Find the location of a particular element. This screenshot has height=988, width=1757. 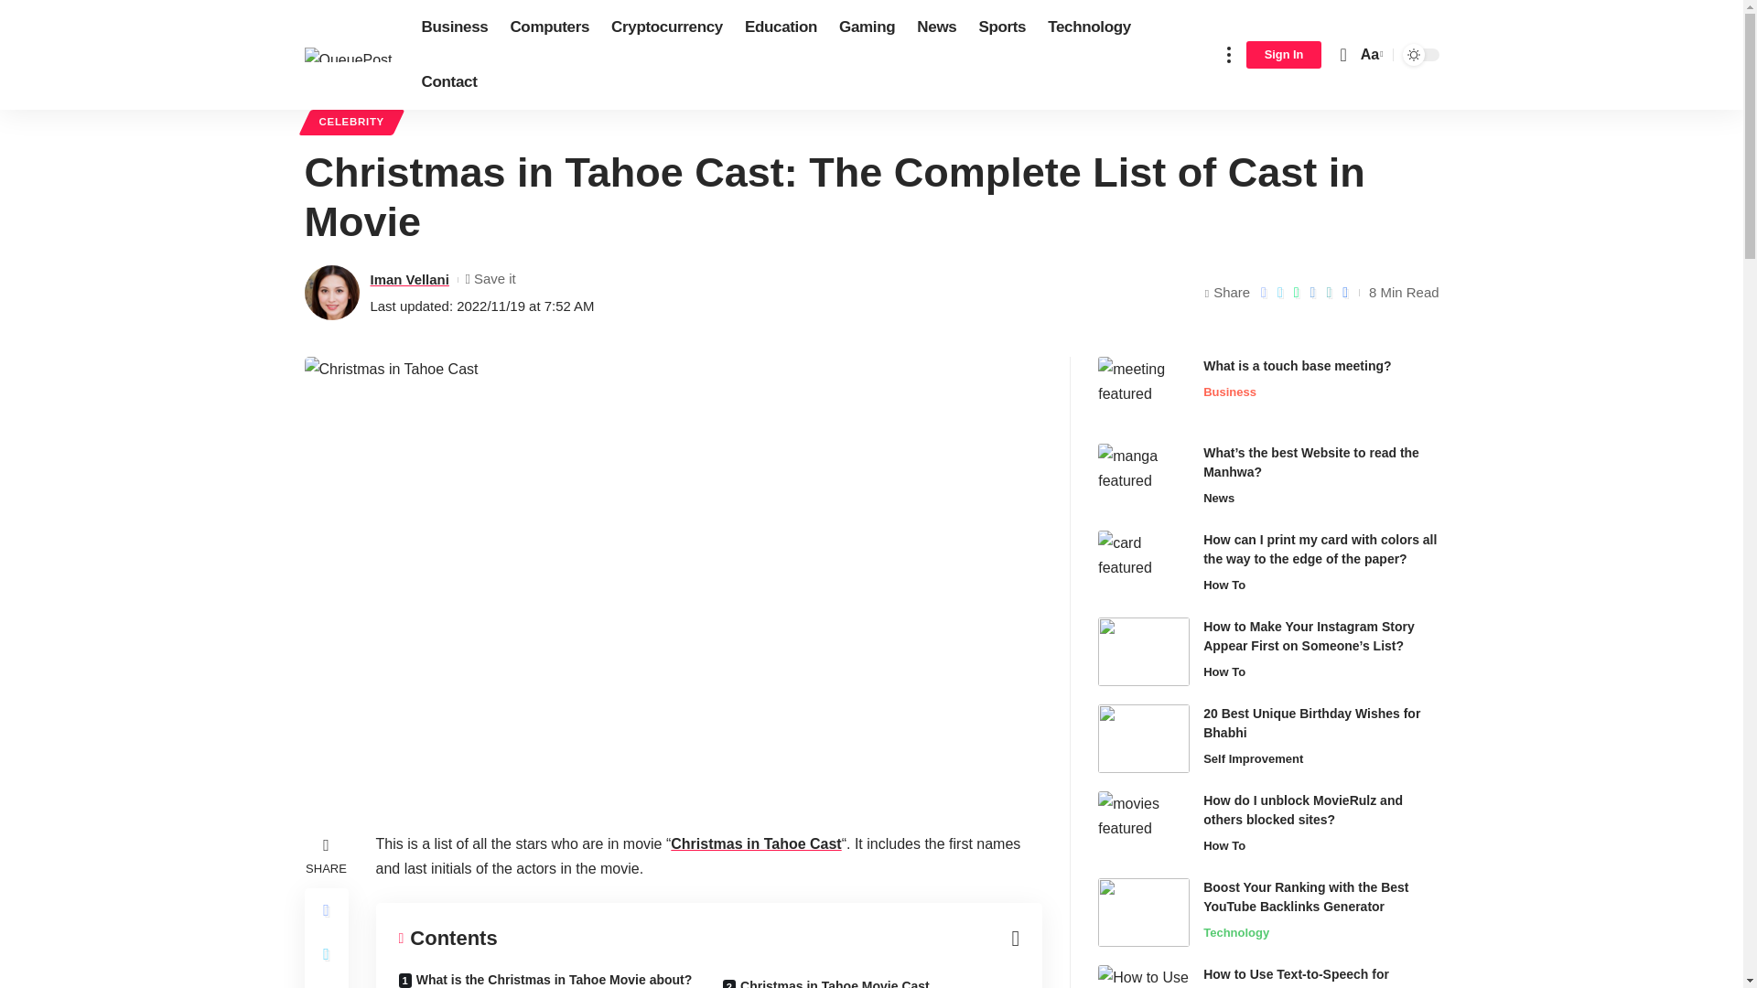

Technology is located at coordinates (1089, 27).